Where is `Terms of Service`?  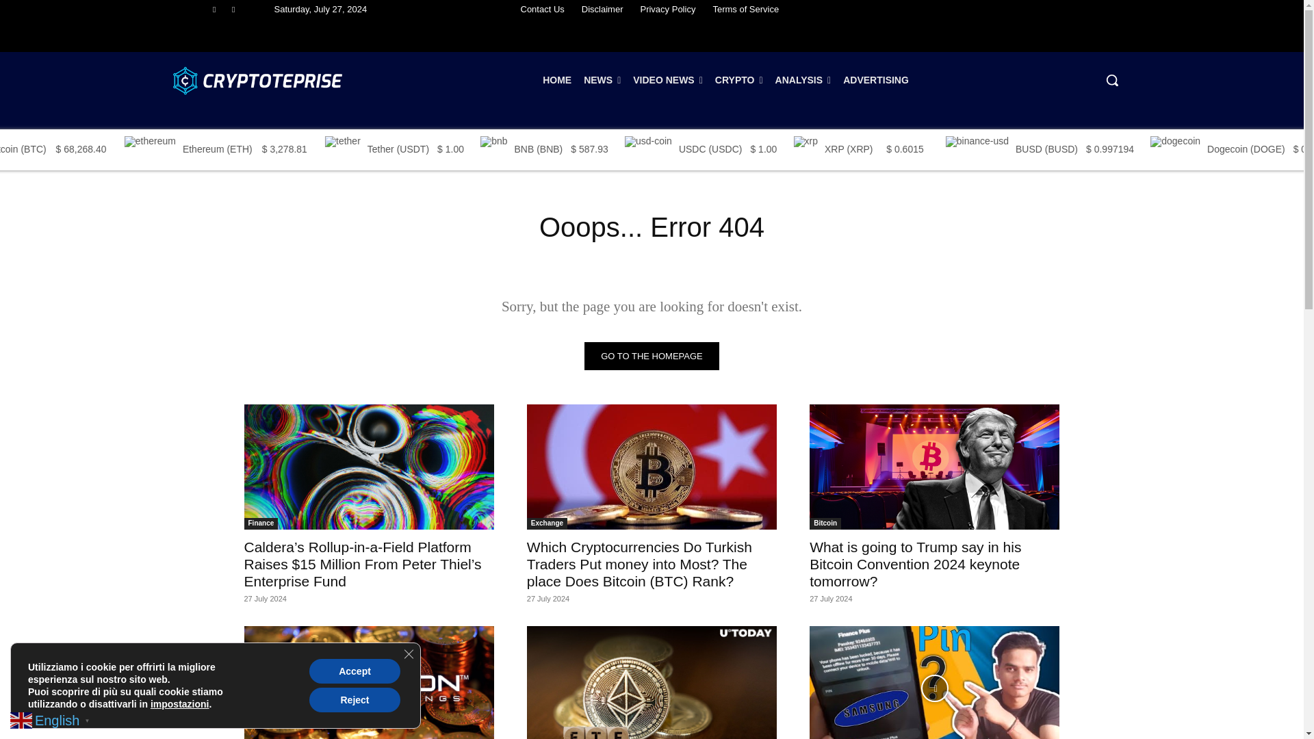 Terms of Service is located at coordinates (745, 10).